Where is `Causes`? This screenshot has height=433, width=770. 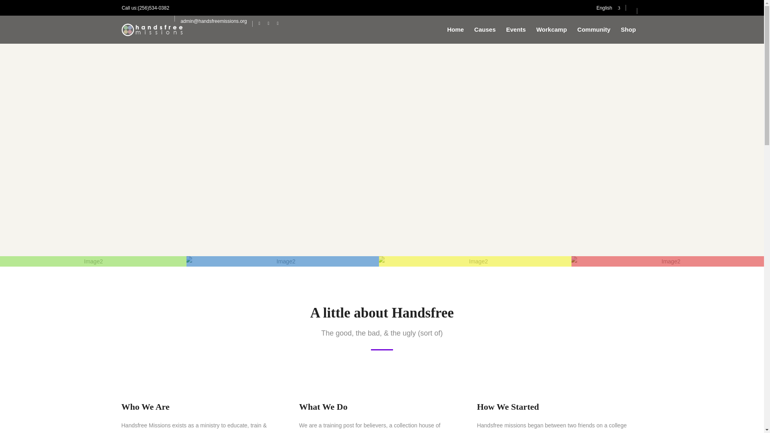 Causes is located at coordinates (485, 29).